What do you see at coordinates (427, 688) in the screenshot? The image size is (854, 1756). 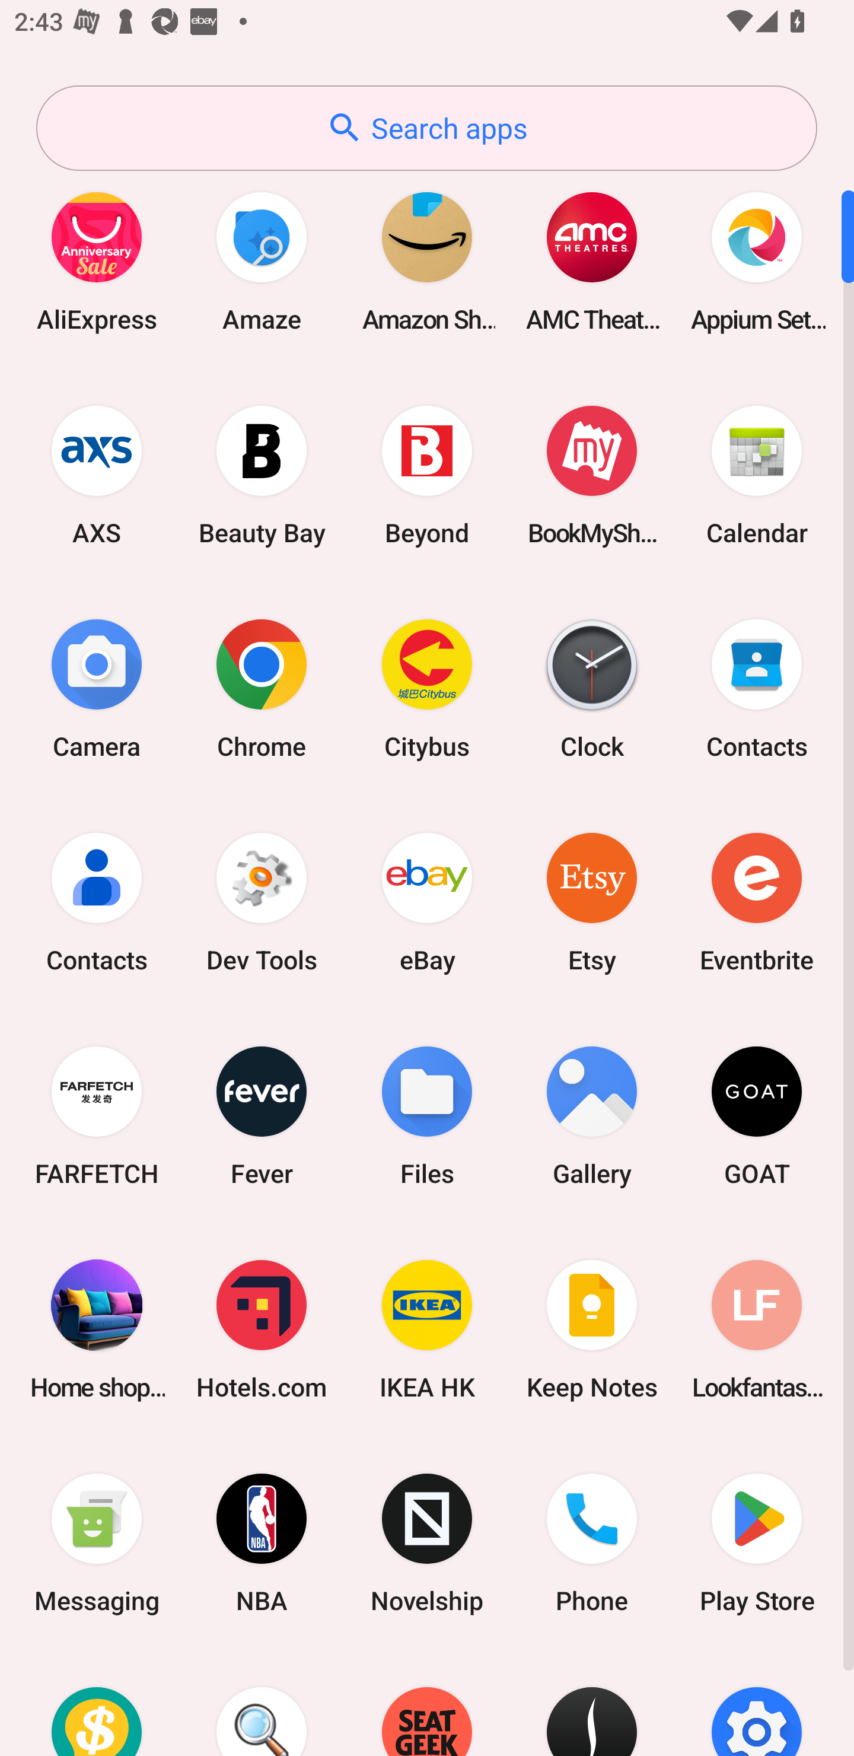 I see `Citybus` at bounding box center [427, 688].